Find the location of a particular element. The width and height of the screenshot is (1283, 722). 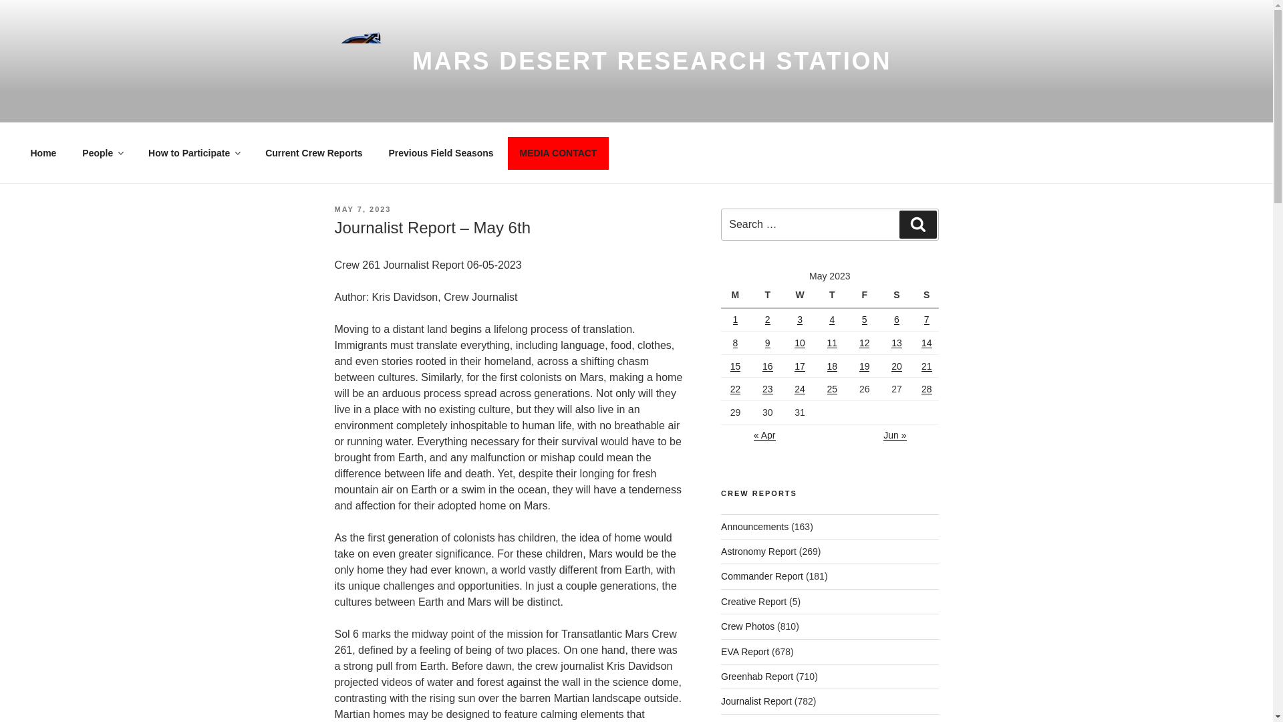

How to Participate is located at coordinates (194, 152).